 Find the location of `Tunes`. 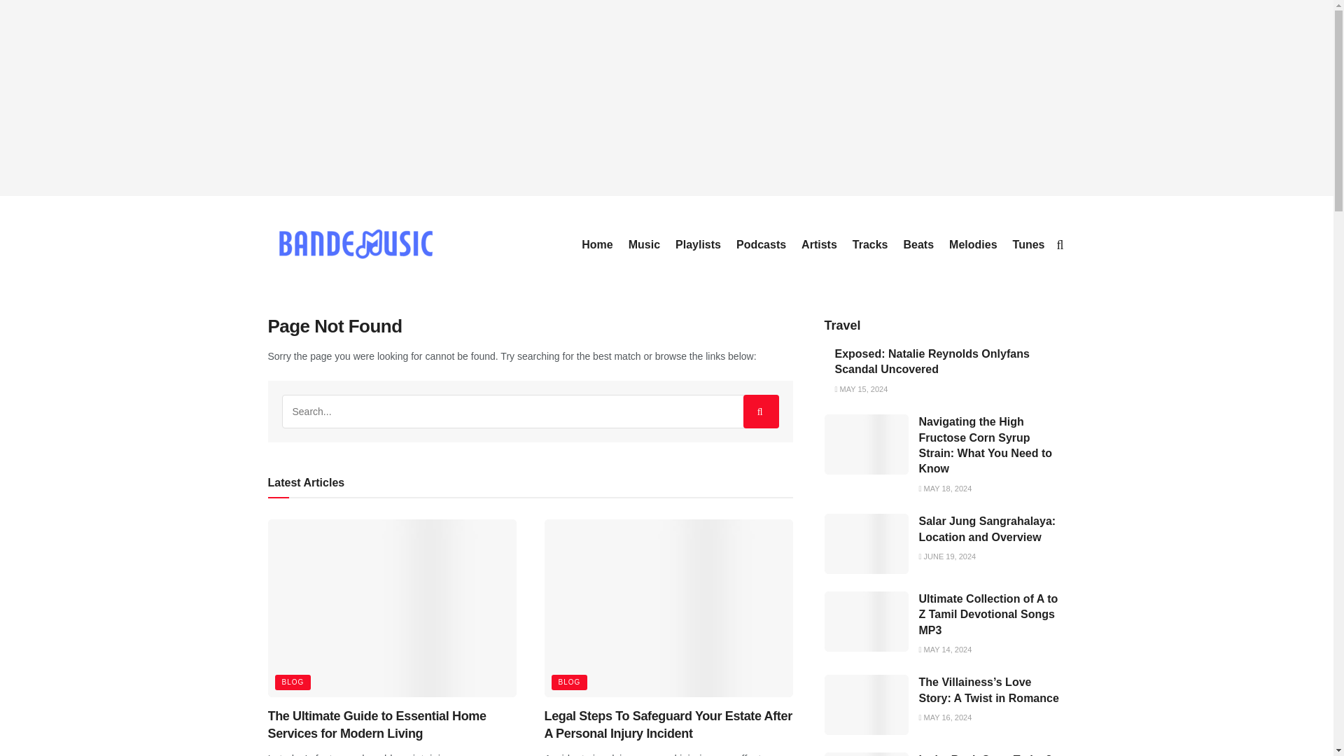

Tunes is located at coordinates (1029, 245).